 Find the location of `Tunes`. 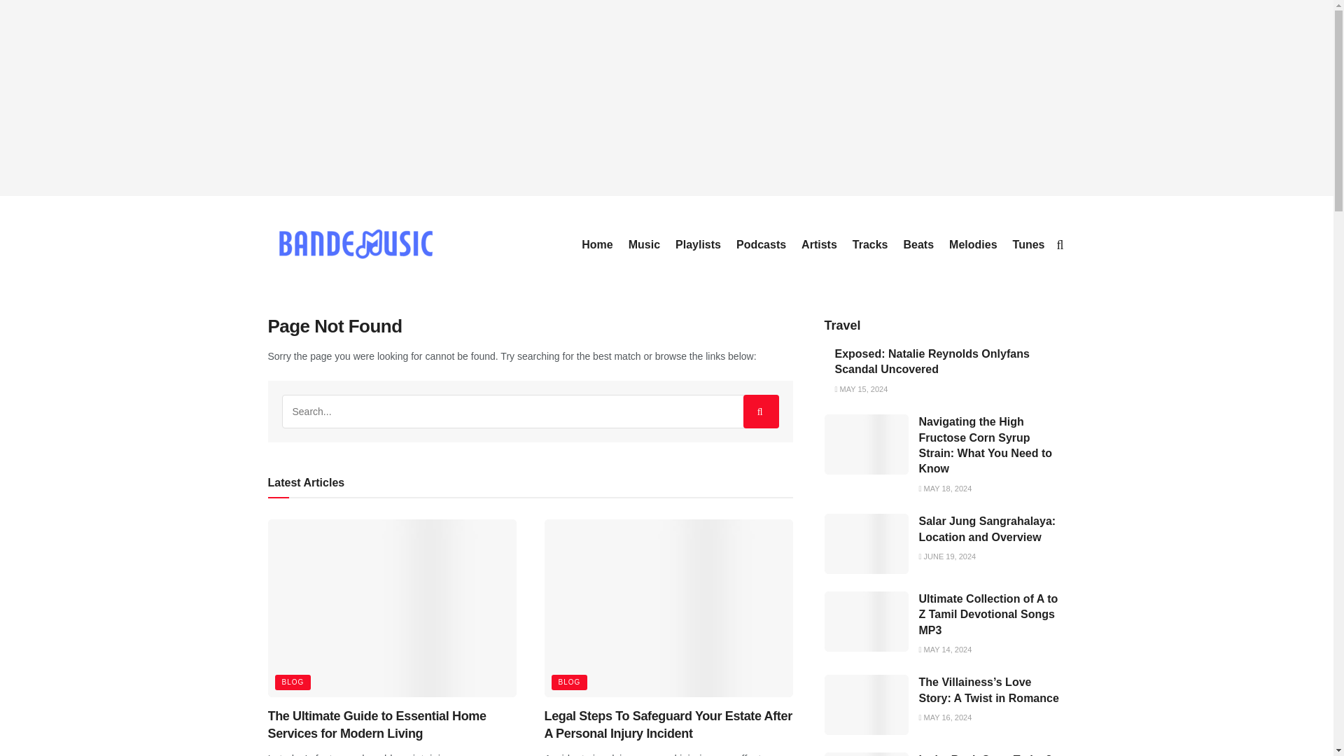

Tunes is located at coordinates (1029, 245).